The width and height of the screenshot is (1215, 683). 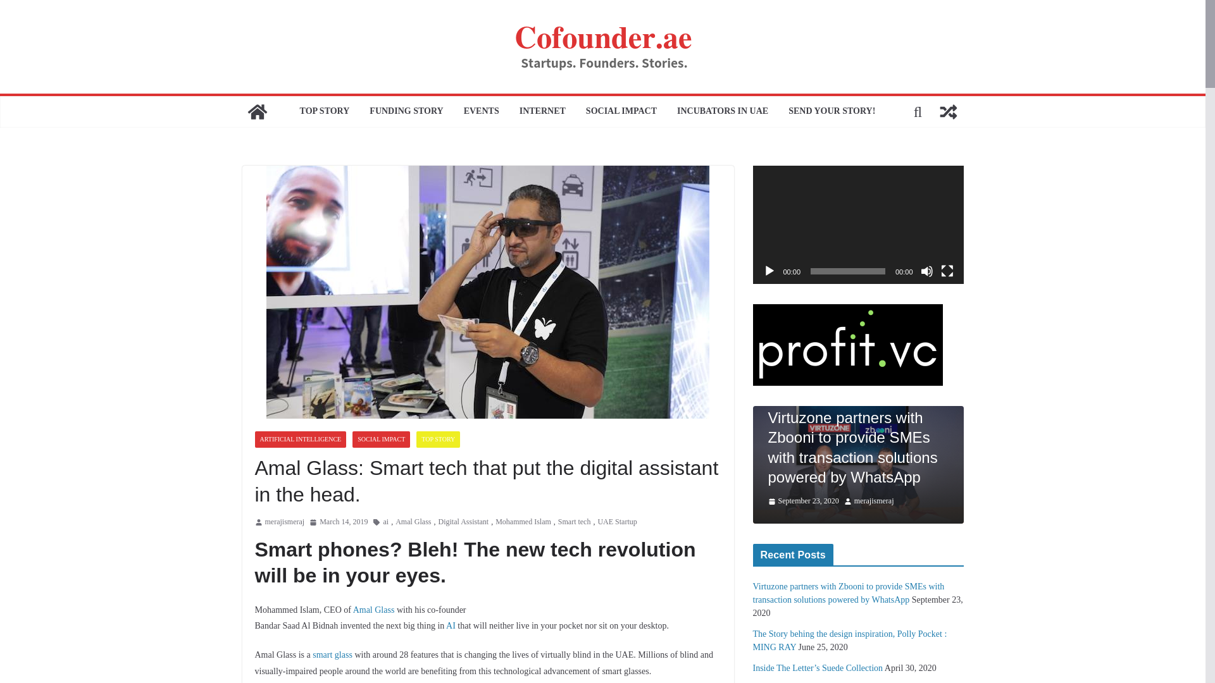 What do you see at coordinates (413, 522) in the screenshot?
I see `Amal Glass` at bounding box center [413, 522].